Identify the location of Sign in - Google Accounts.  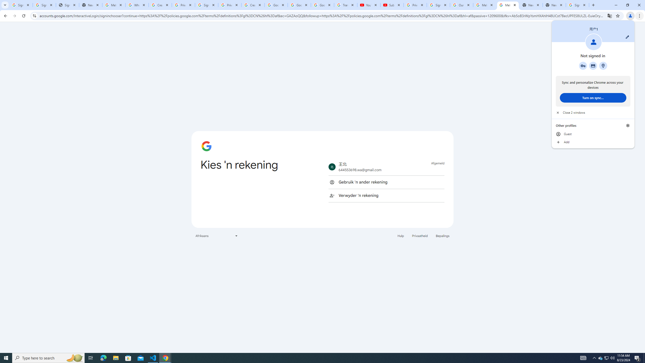
(21, 5).